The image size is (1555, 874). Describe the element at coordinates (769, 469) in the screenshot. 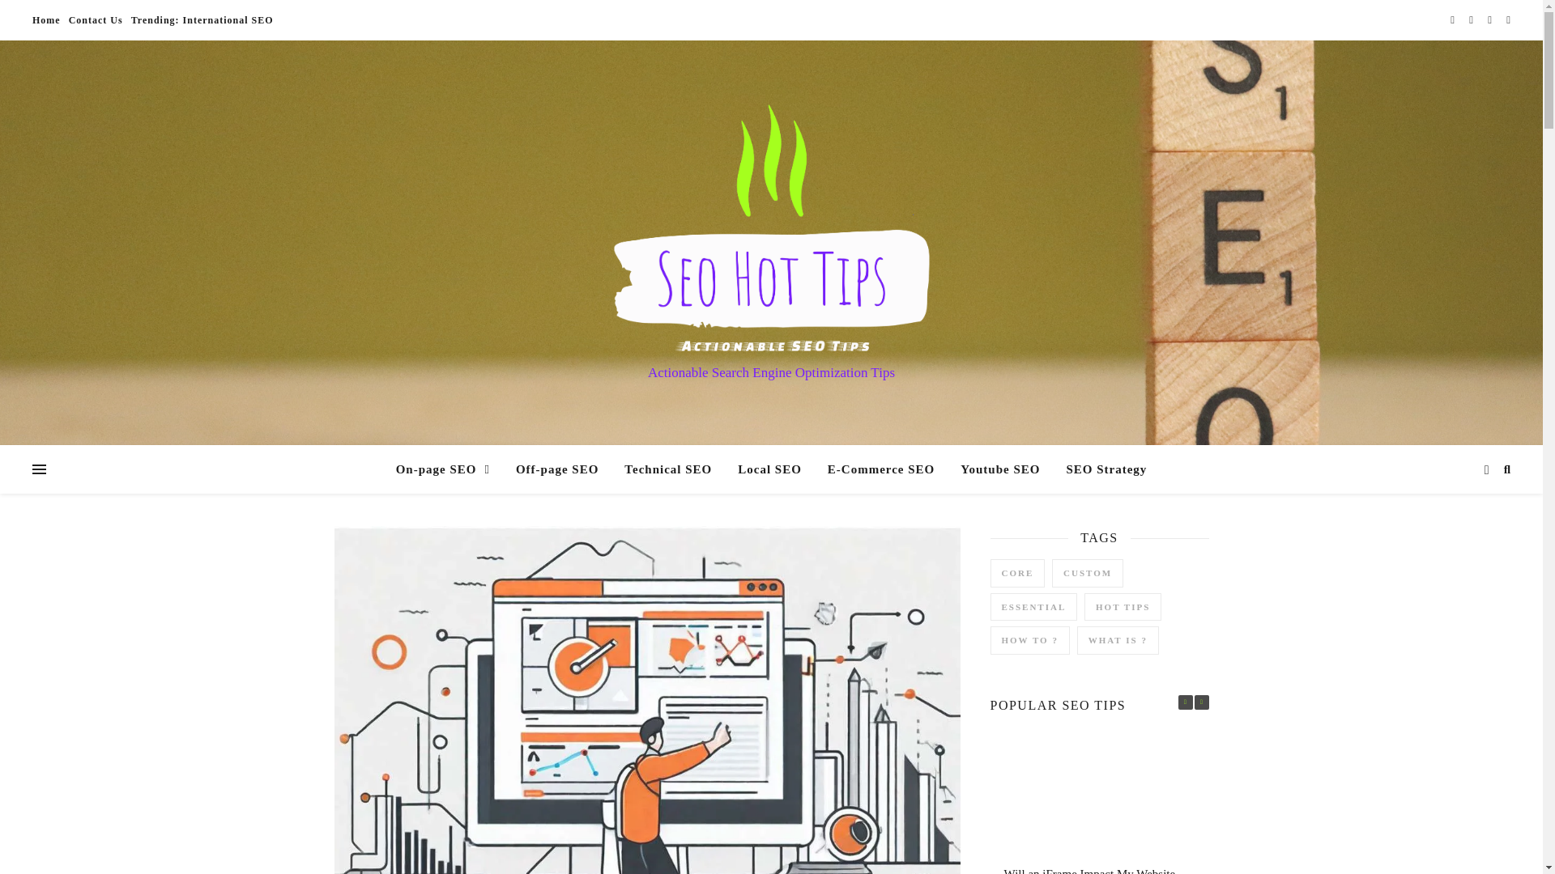

I see `Local SEO` at that location.